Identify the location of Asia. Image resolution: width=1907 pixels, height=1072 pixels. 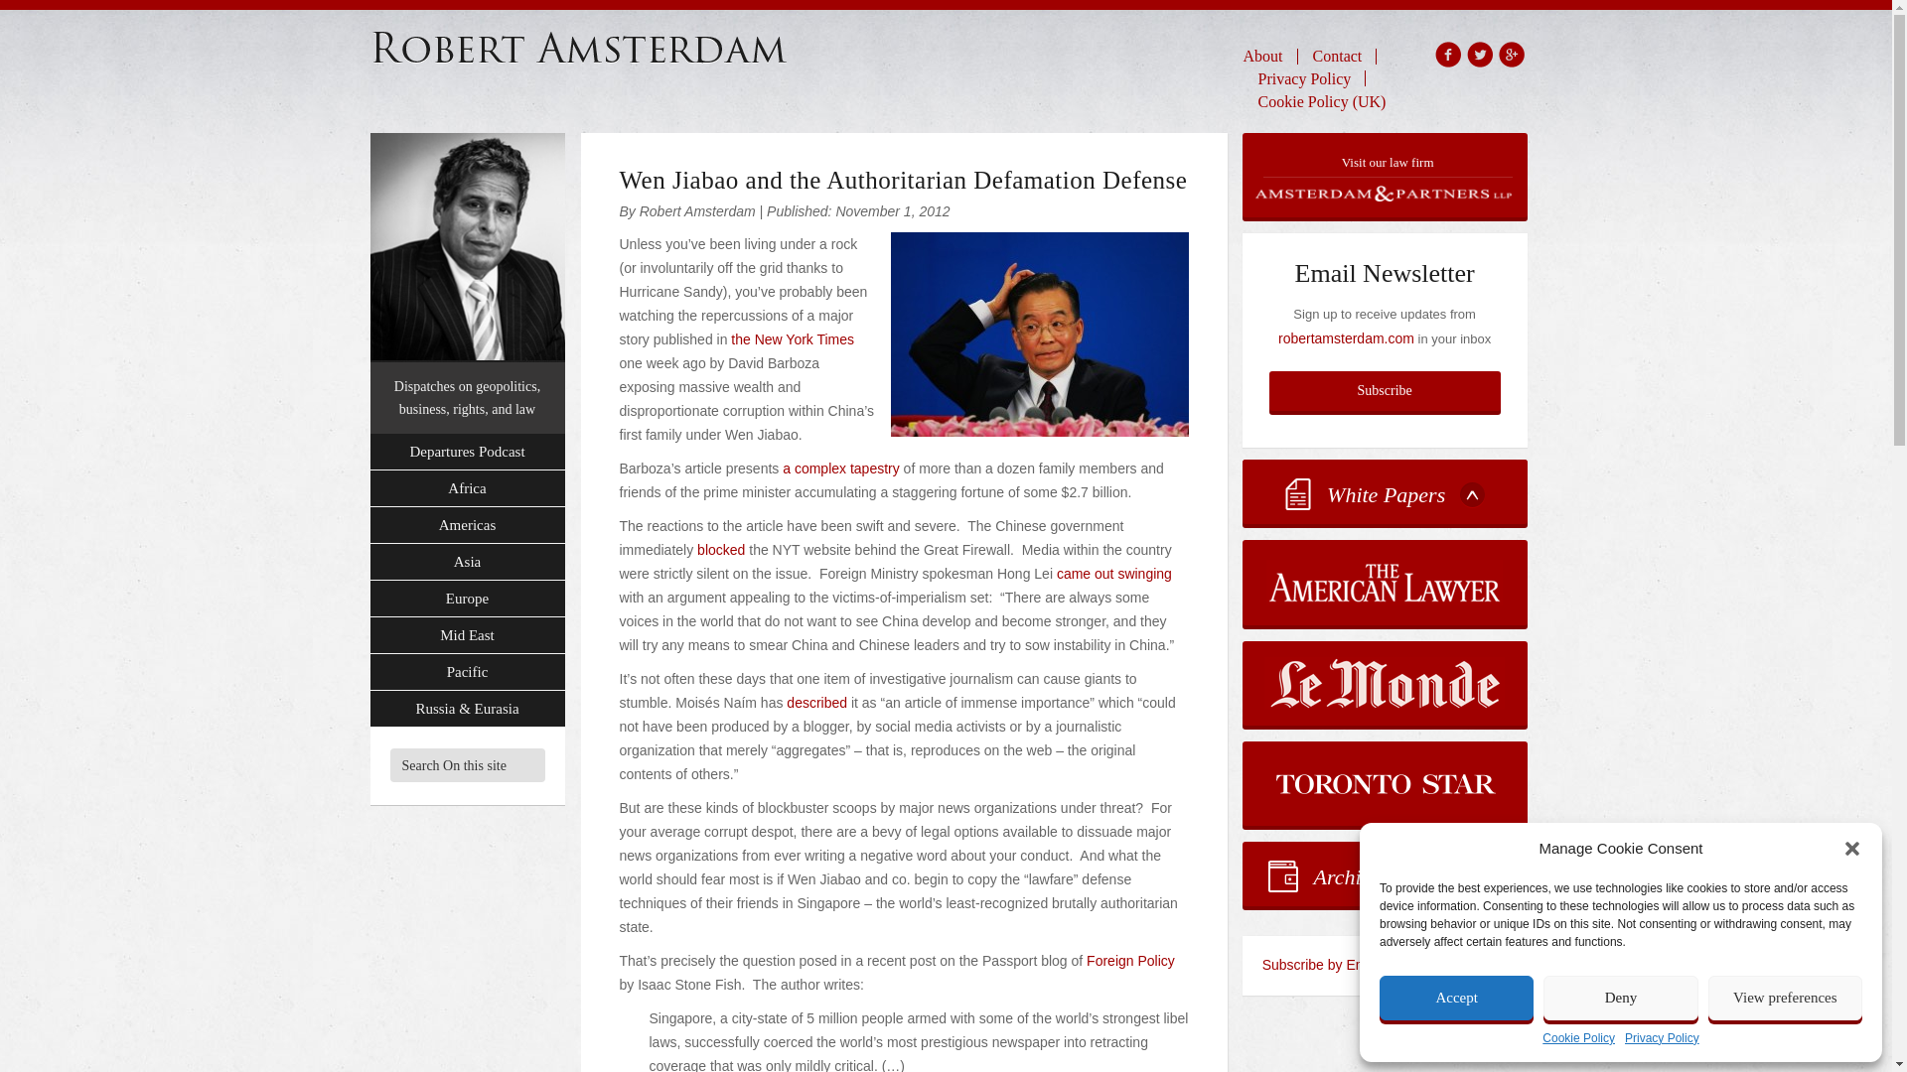
(467, 562).